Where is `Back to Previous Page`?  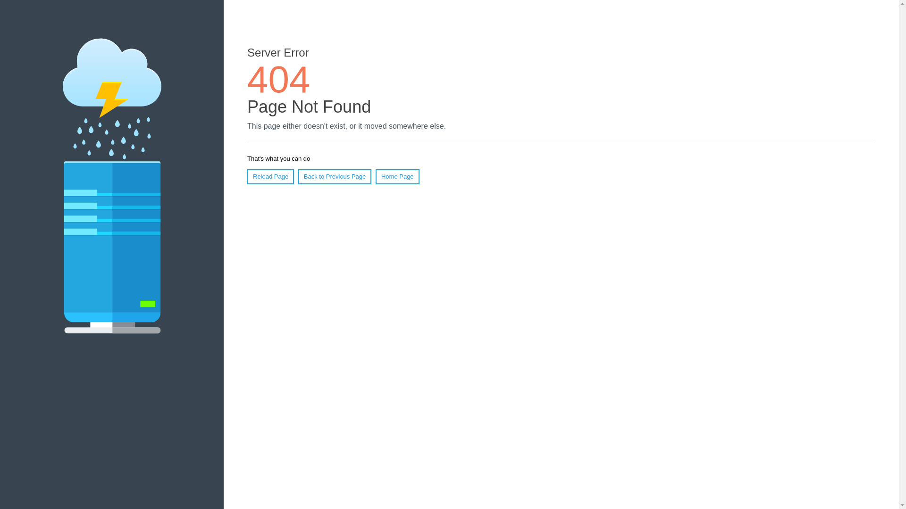
Back to Previous Page is located at coordinates (335, 177).